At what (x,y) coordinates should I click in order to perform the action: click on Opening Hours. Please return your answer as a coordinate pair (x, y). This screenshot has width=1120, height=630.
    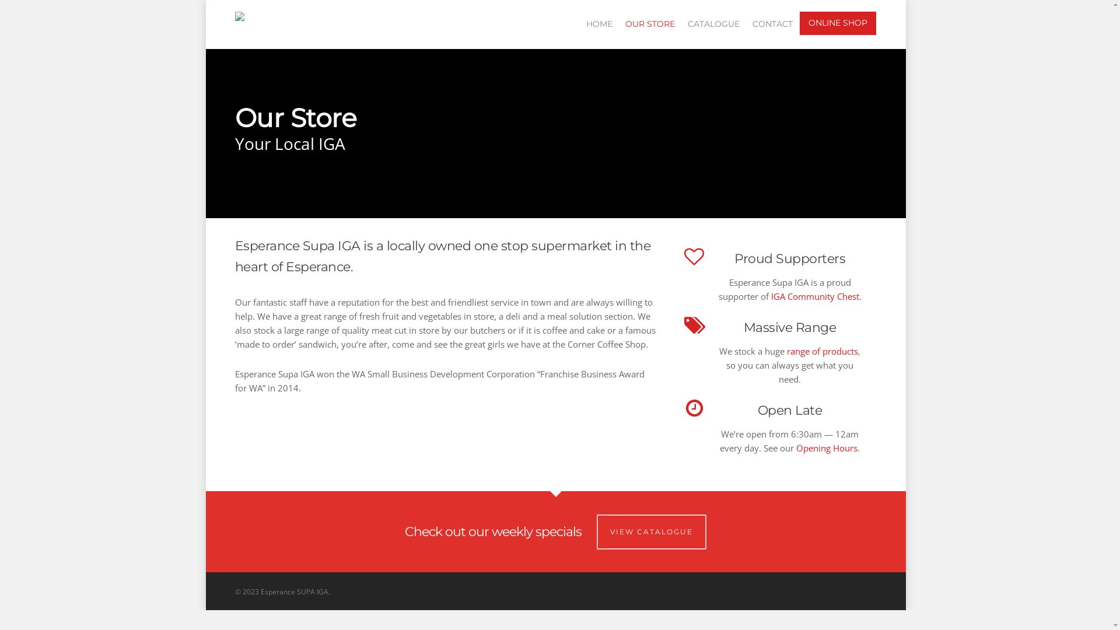
    Looking at the image, I should click on (827, 448).